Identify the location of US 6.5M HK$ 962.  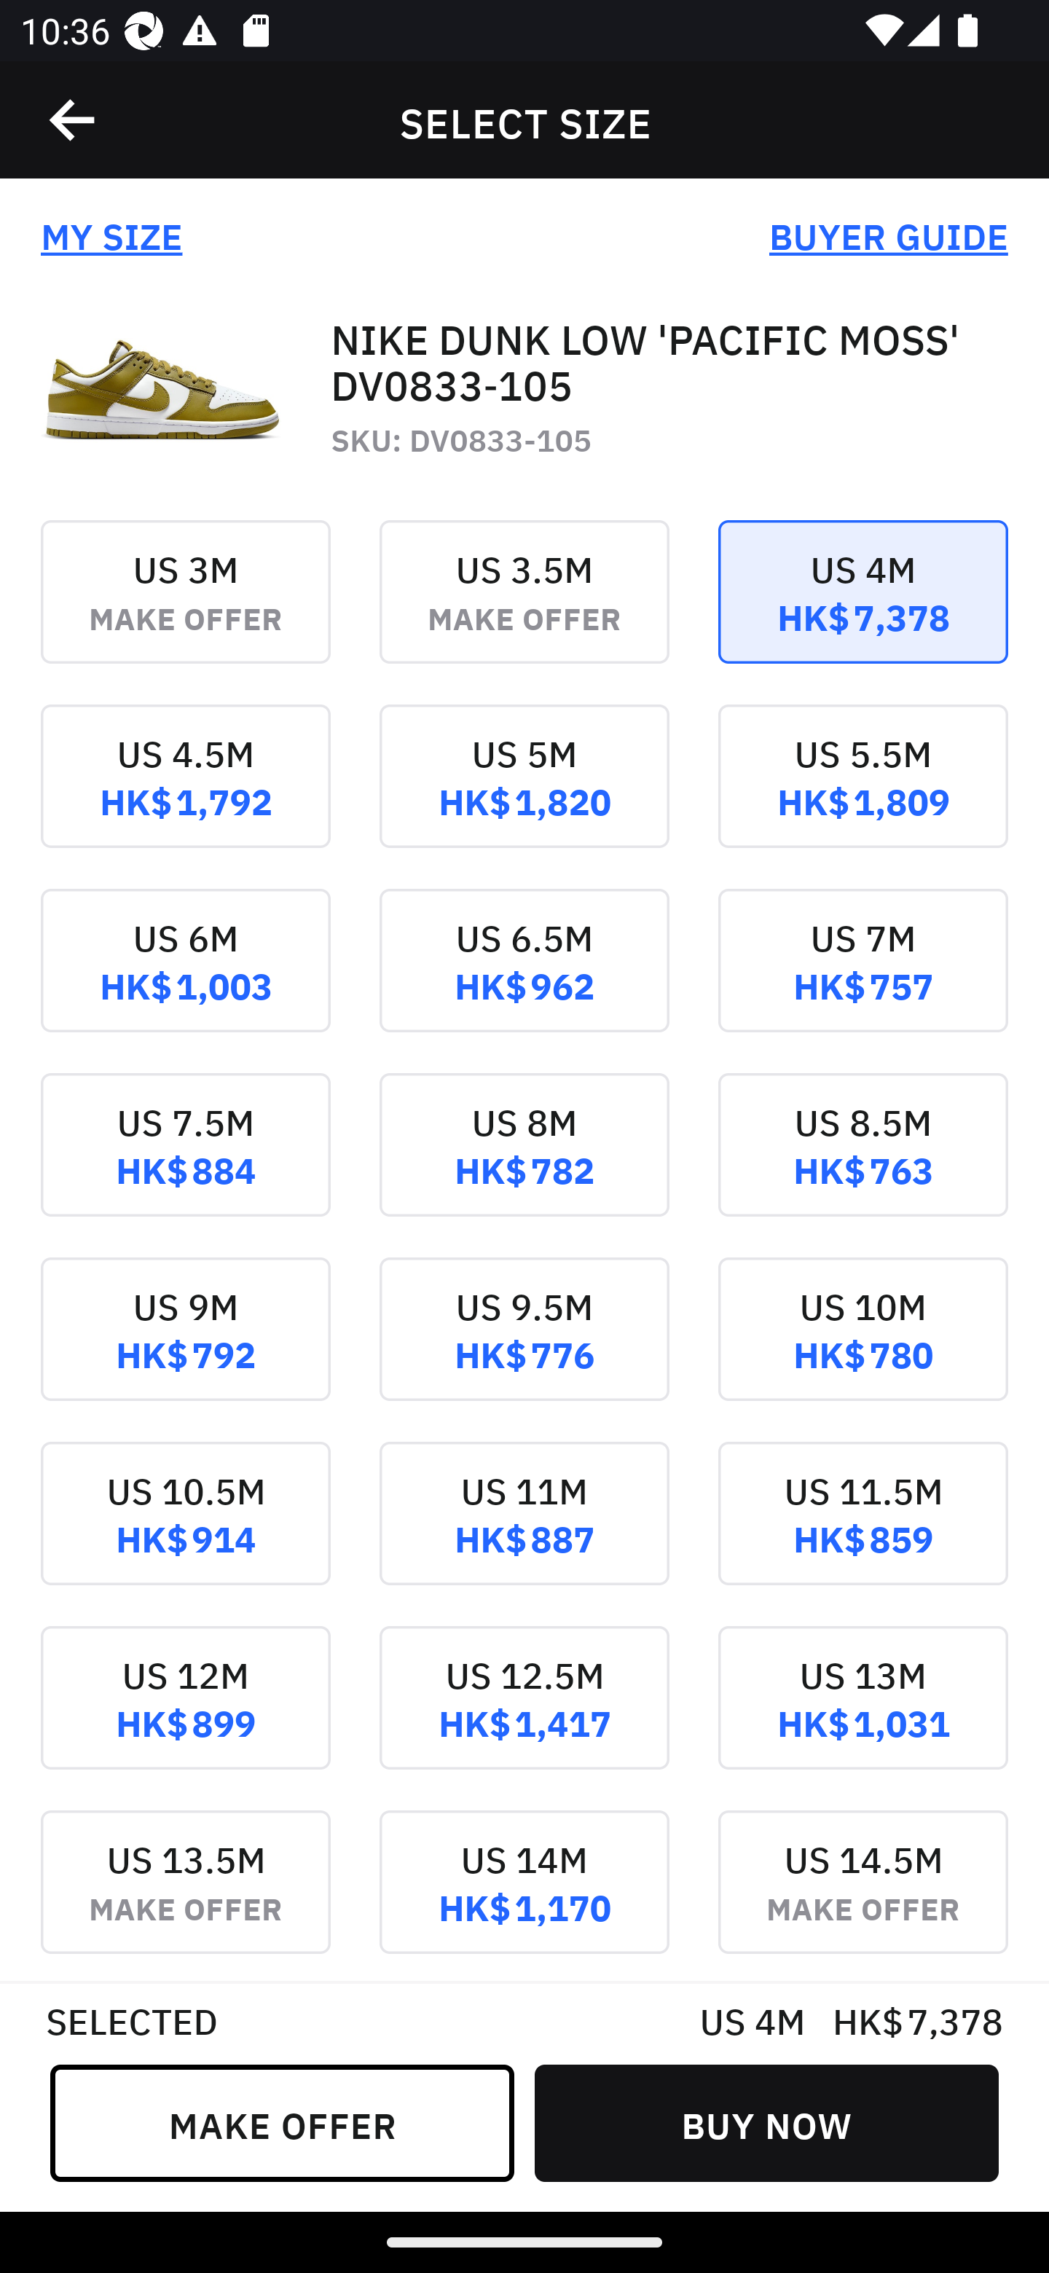
(524, 981).